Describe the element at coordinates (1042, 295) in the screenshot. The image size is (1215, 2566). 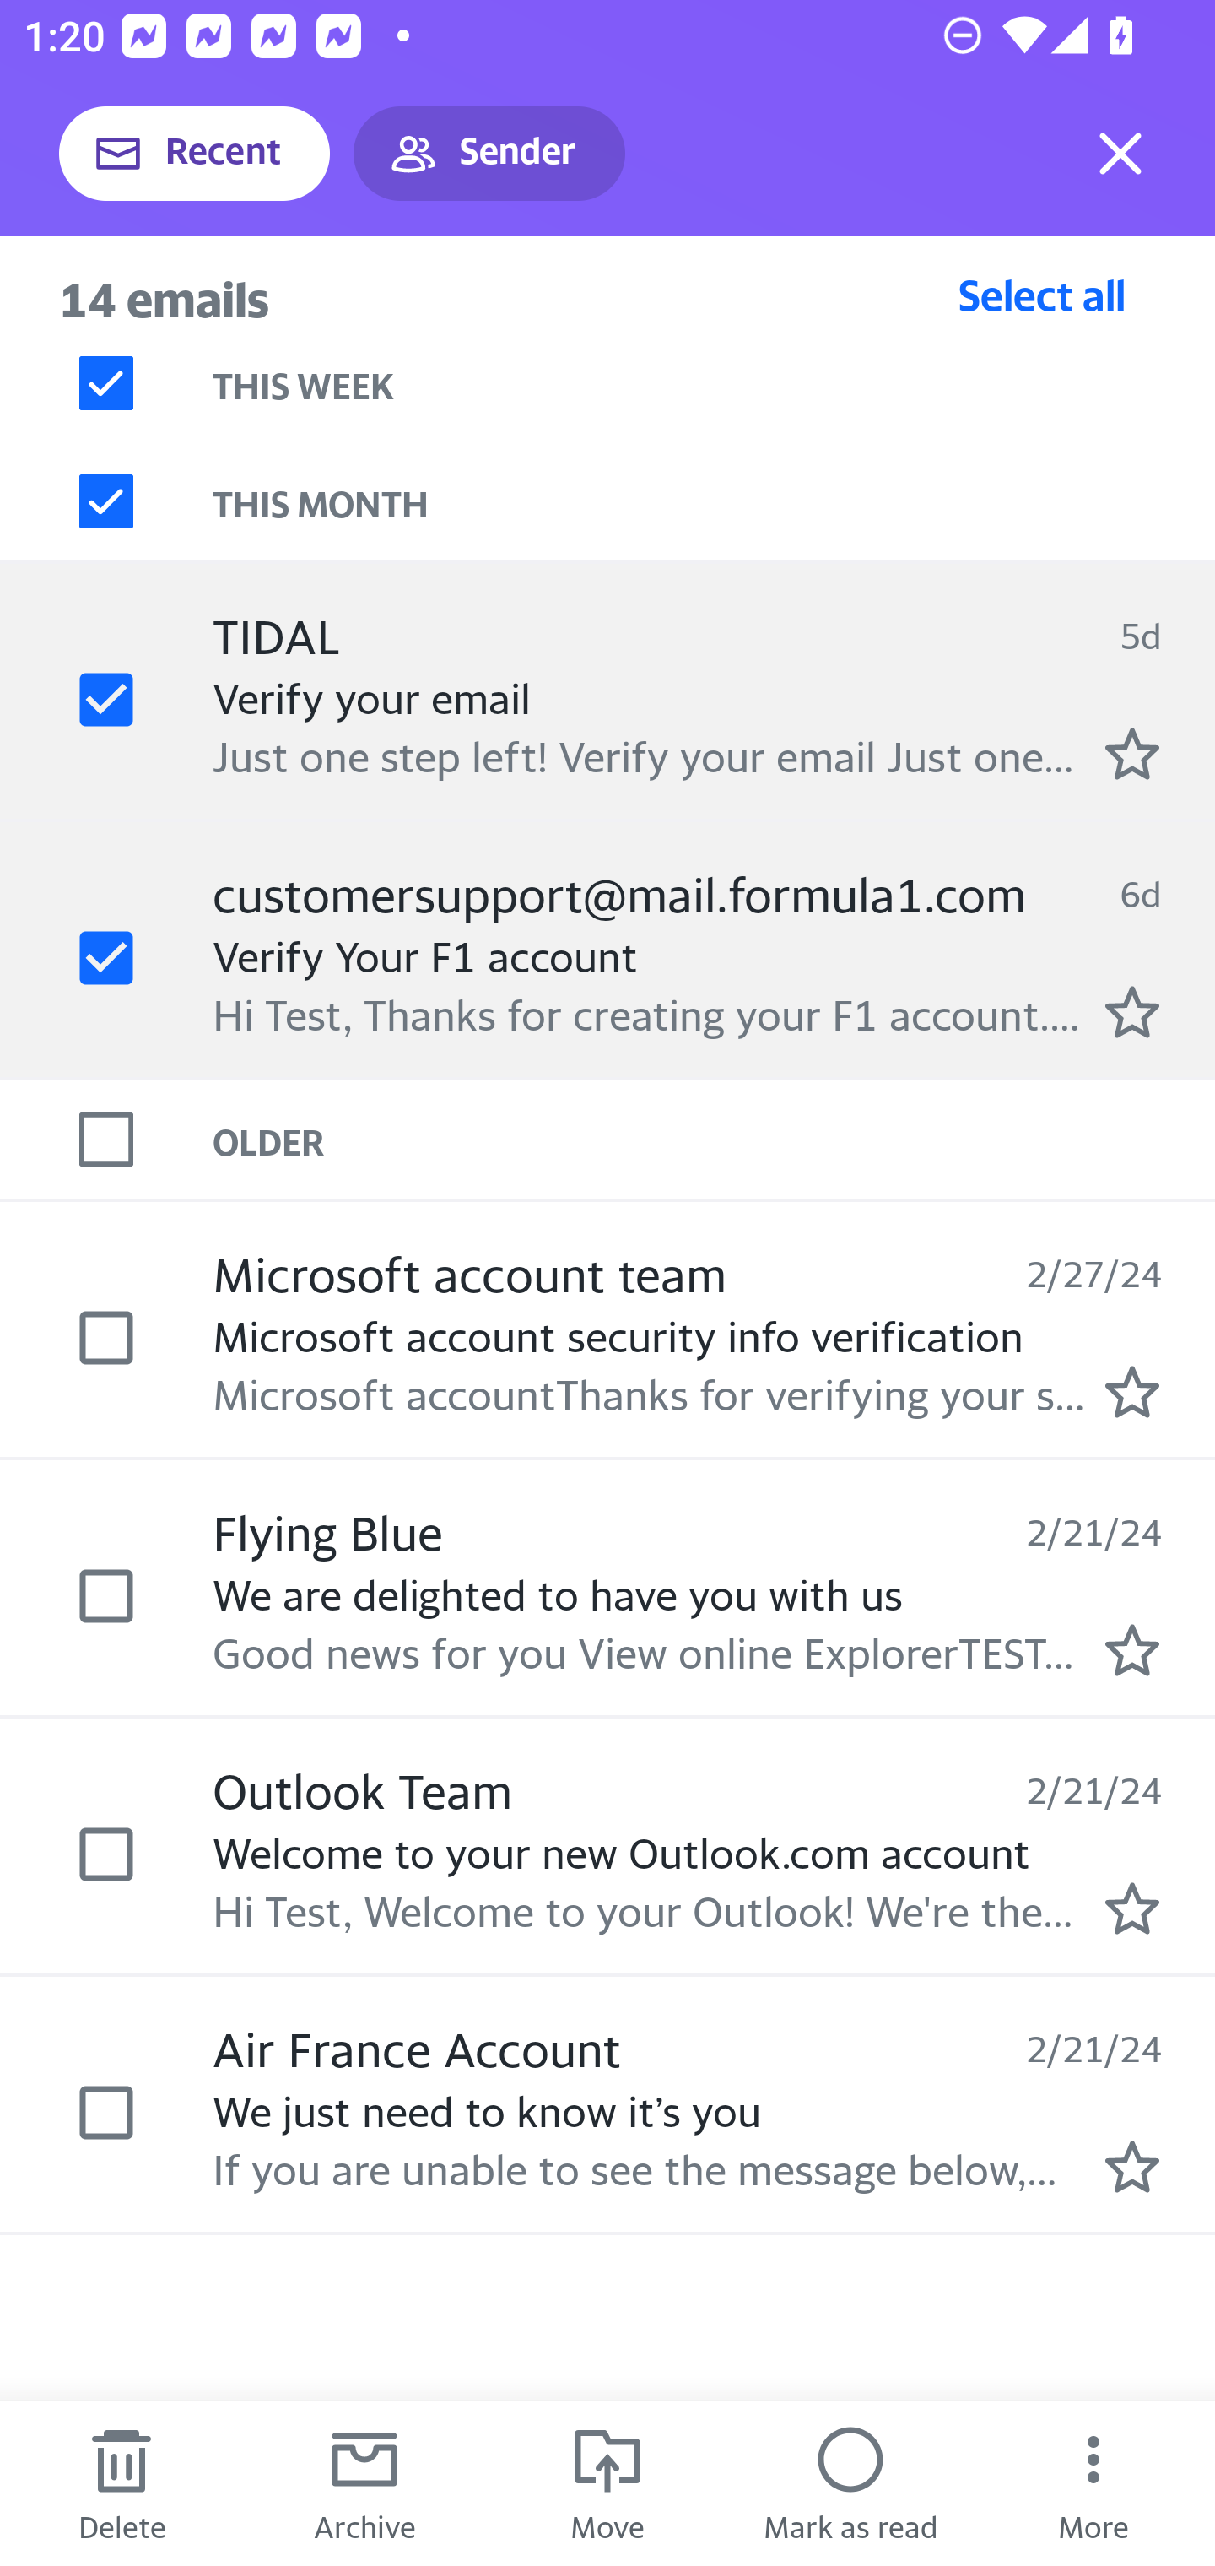
I see `Select all` at that location.